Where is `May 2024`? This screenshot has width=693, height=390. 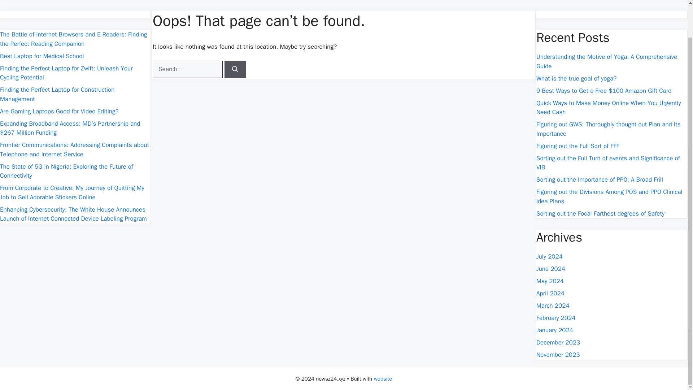
May 2024 is located at coordinates (550, 281).